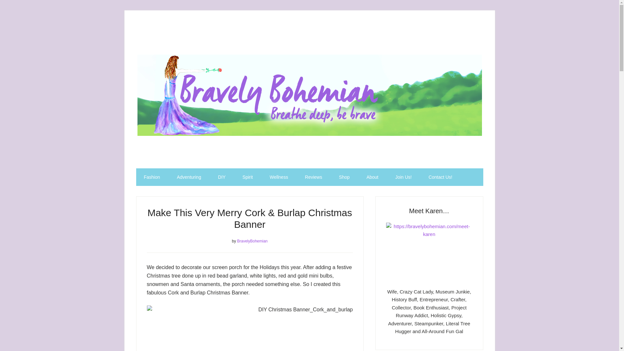 The image size is (624, 351). What do you see at coordinates (248, 177) in the screenshot?
I see `Spirit` at bounding box center [248, 177].